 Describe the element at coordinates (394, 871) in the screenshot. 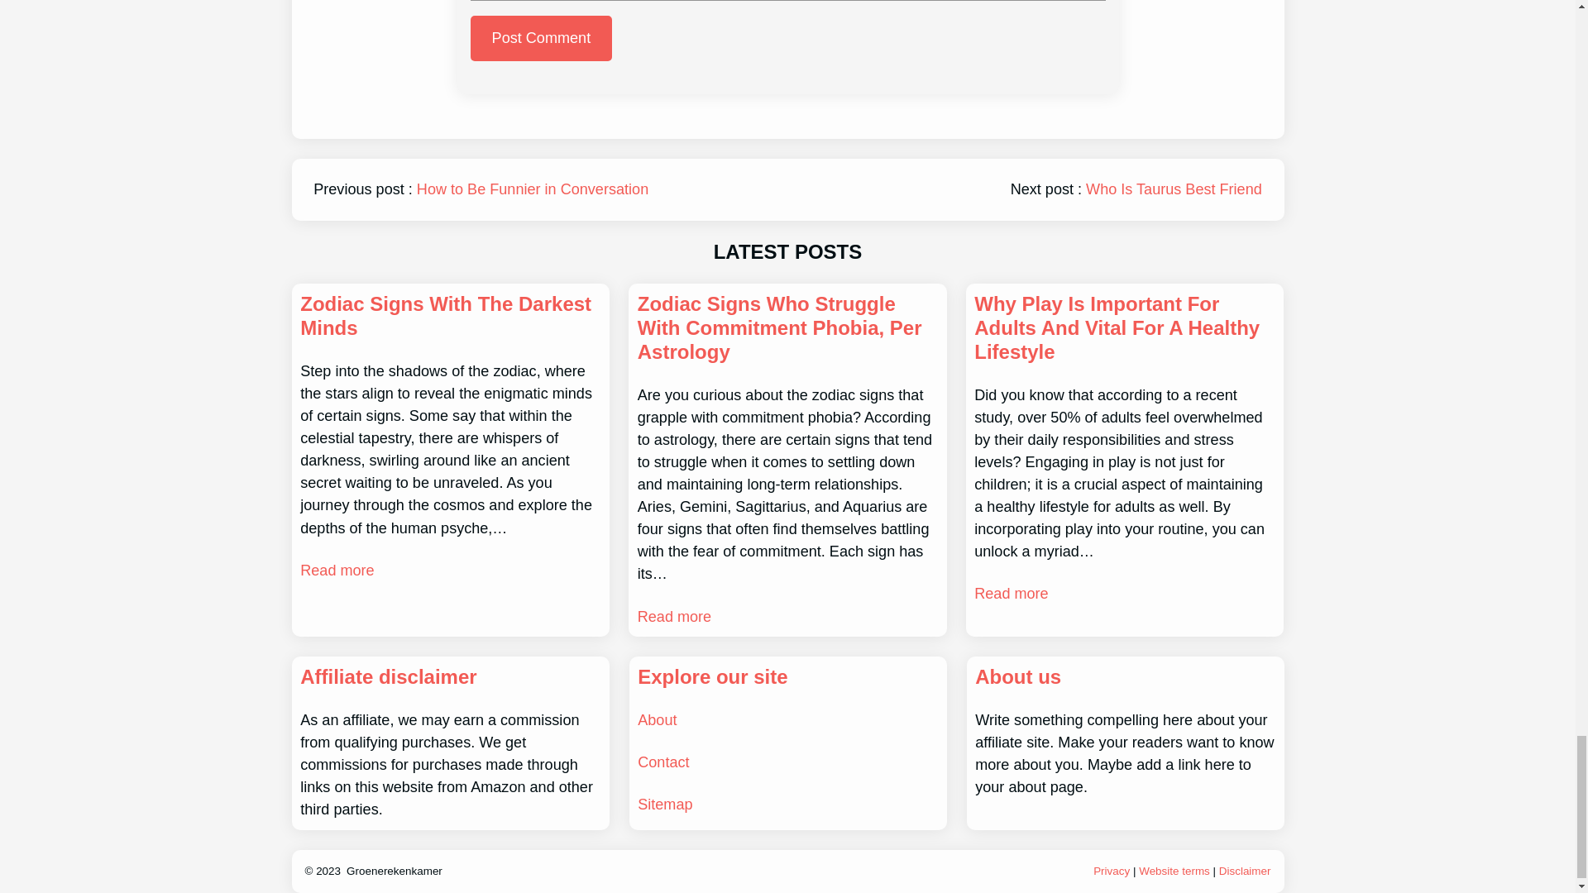

I see `Groenerekenkamer` at that location.